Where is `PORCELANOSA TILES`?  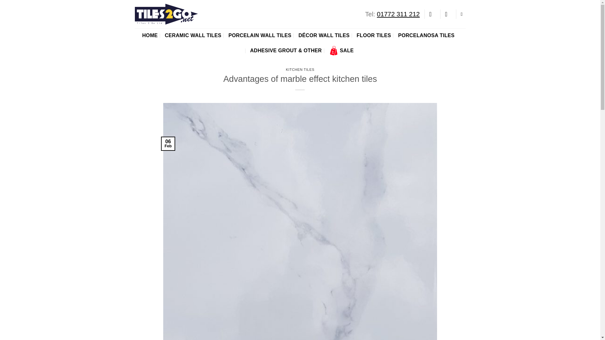 PORCELANOSA TILES is located at coordinates (426, 35).